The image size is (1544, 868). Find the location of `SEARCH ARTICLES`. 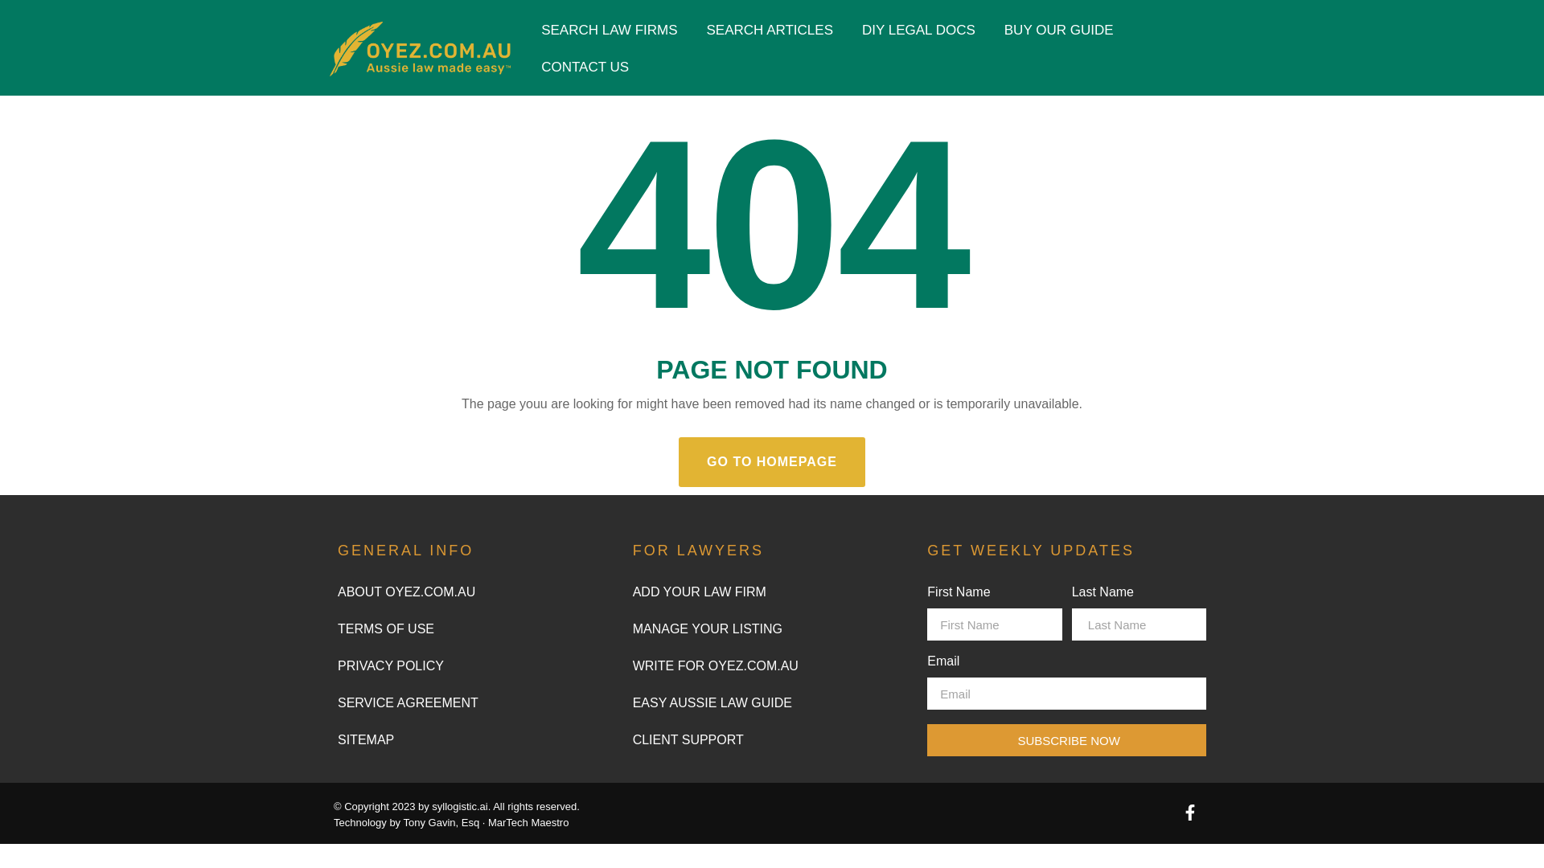

SEARCH ARTICLES is located at coordinates (770, 31).